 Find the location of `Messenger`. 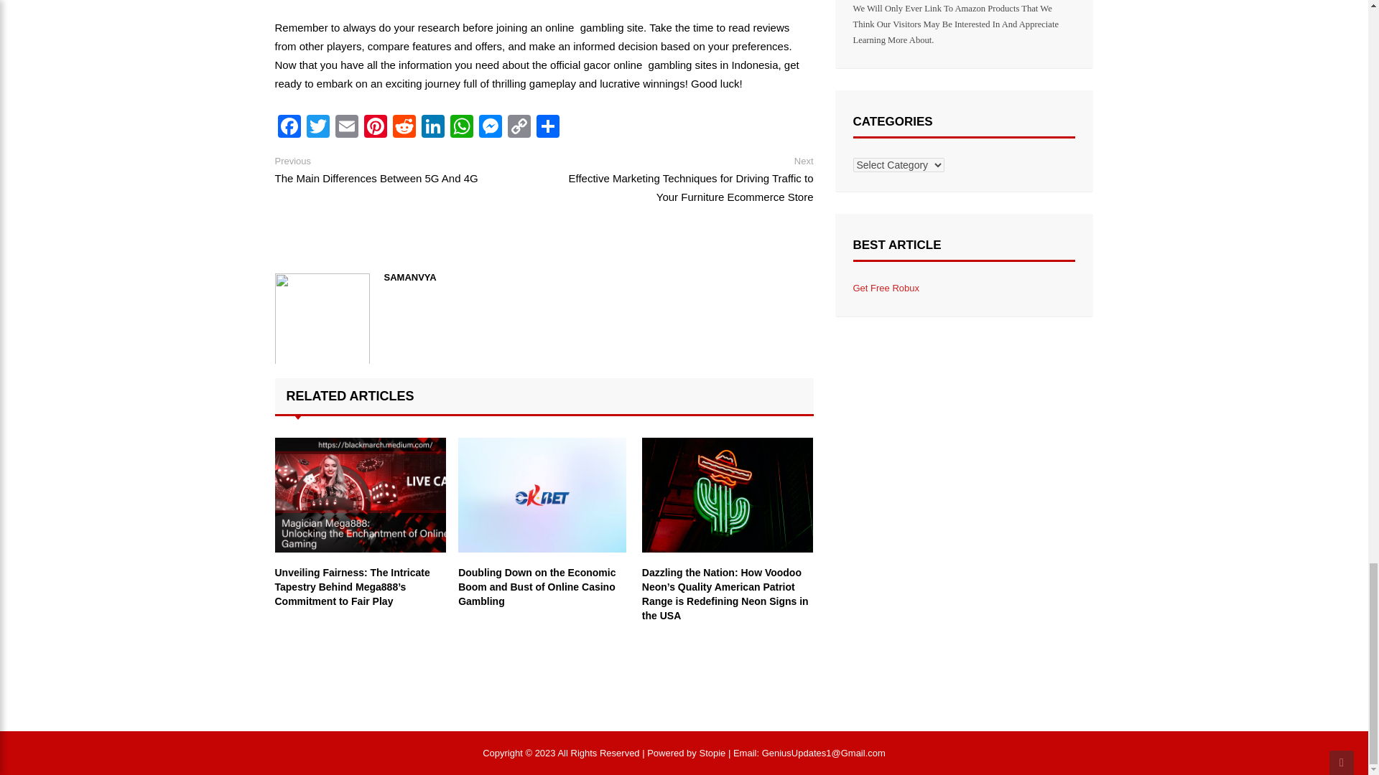

Messenger is located at coordinates (490, 128).